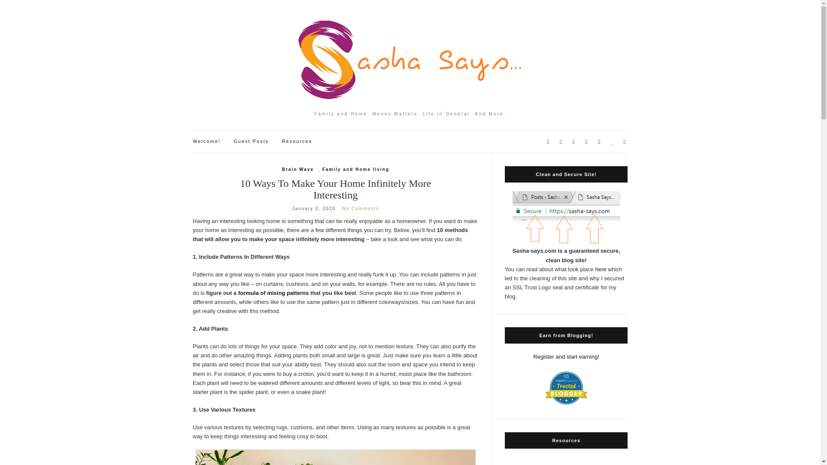 The width and height of the screenshot is (827, 465). I want to click on here, so click(600, 269).